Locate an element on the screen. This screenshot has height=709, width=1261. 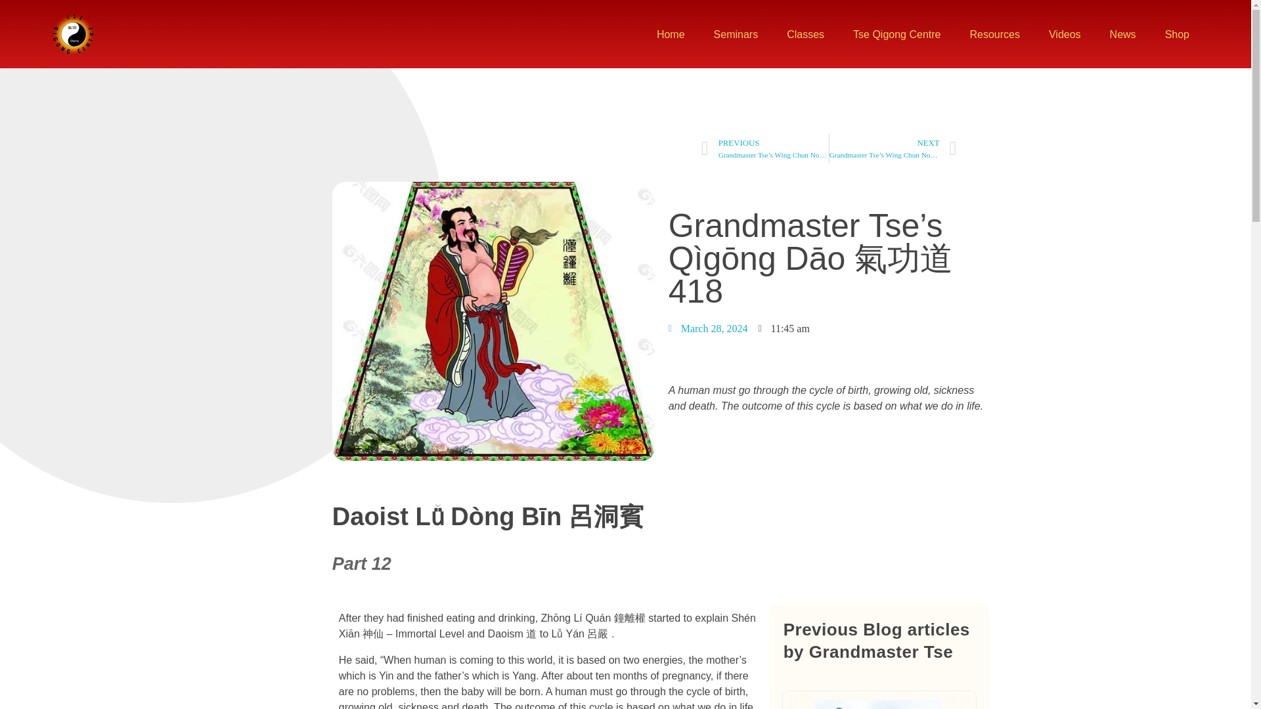
March 28, 2024 is located at coordinates (708, 329).